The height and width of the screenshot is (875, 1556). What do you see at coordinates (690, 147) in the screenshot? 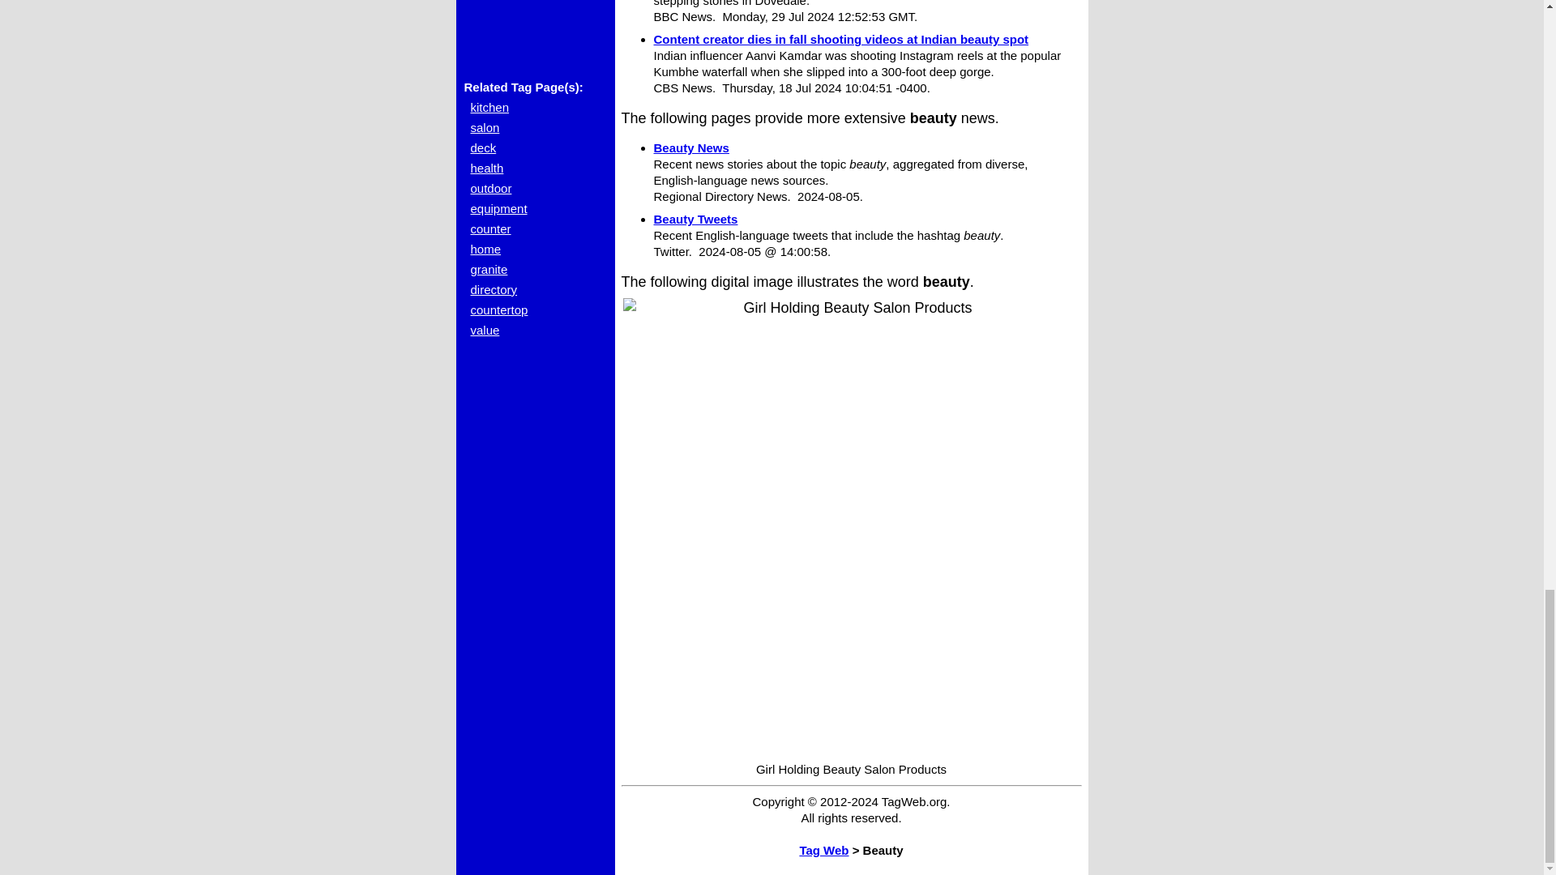
I see `Beauty News` at bounding box center [690, 147].